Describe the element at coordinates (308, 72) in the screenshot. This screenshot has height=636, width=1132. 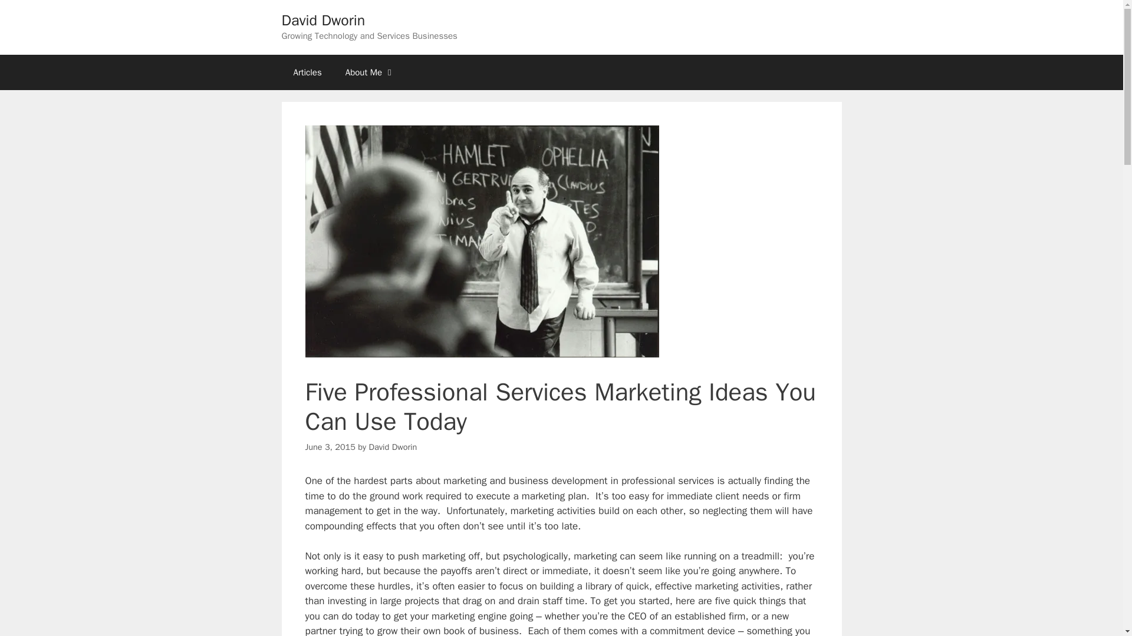
I see `Articles` at that location.